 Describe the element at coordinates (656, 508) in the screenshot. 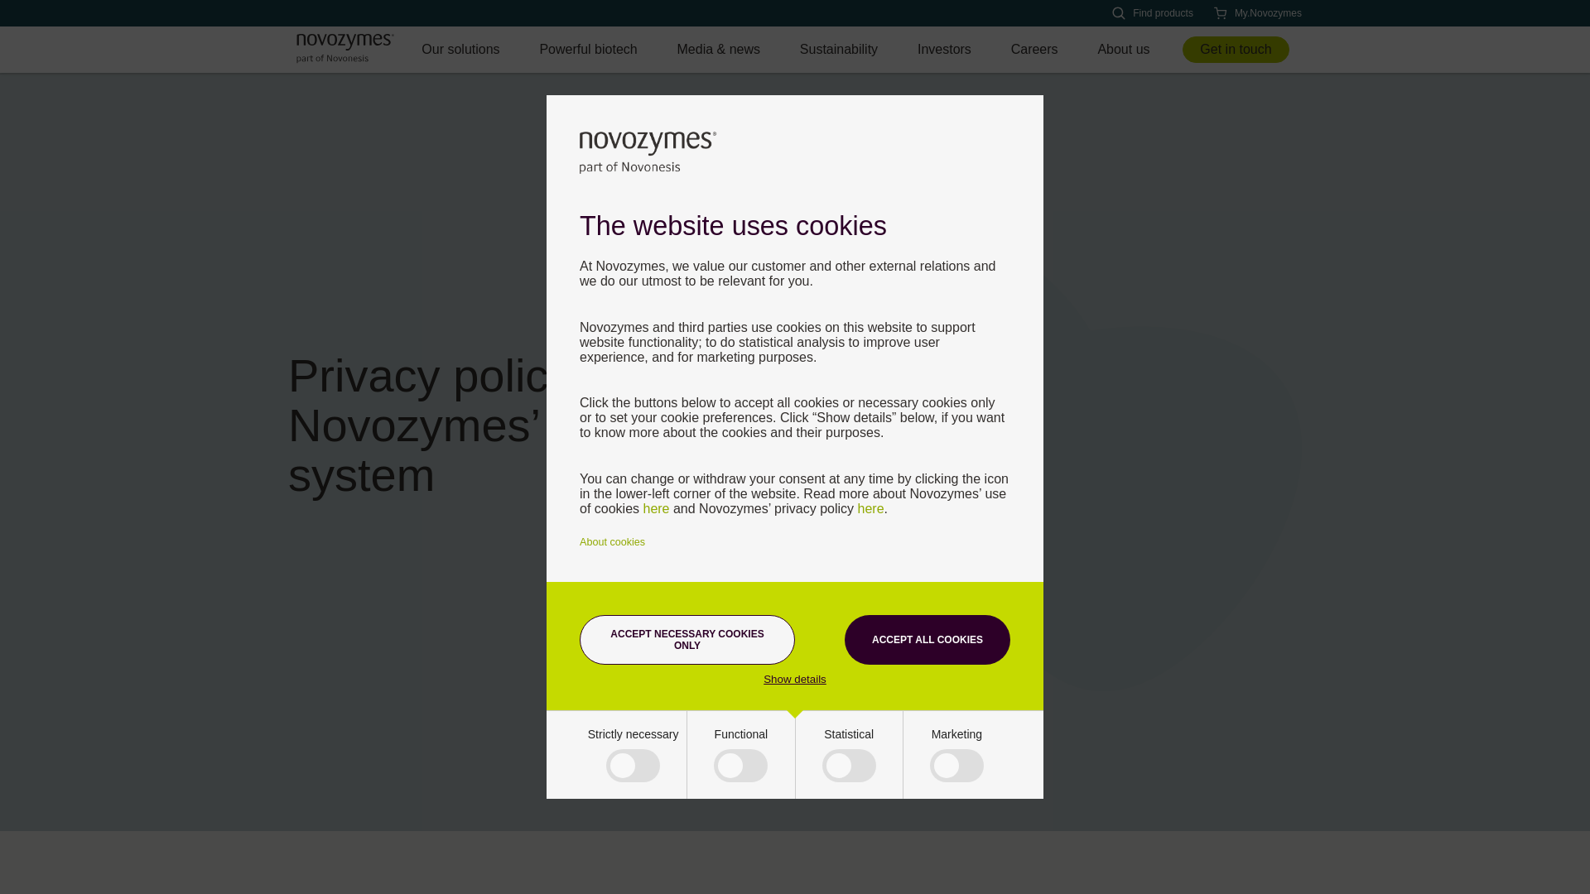

I see `here` at that location.